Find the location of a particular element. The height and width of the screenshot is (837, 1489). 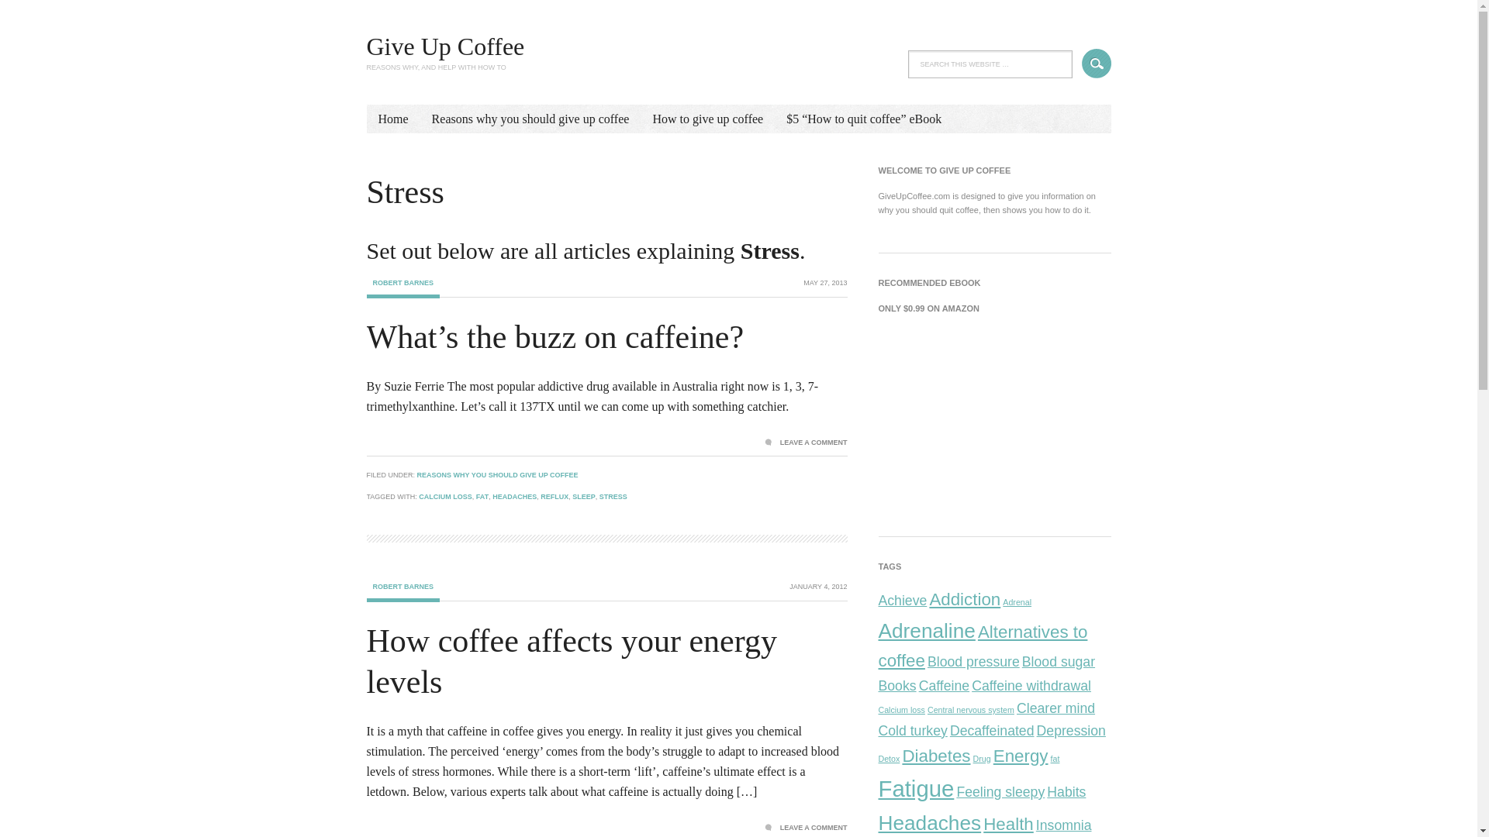

How coffee affects your energy levels is located at coordinates (571, 660).